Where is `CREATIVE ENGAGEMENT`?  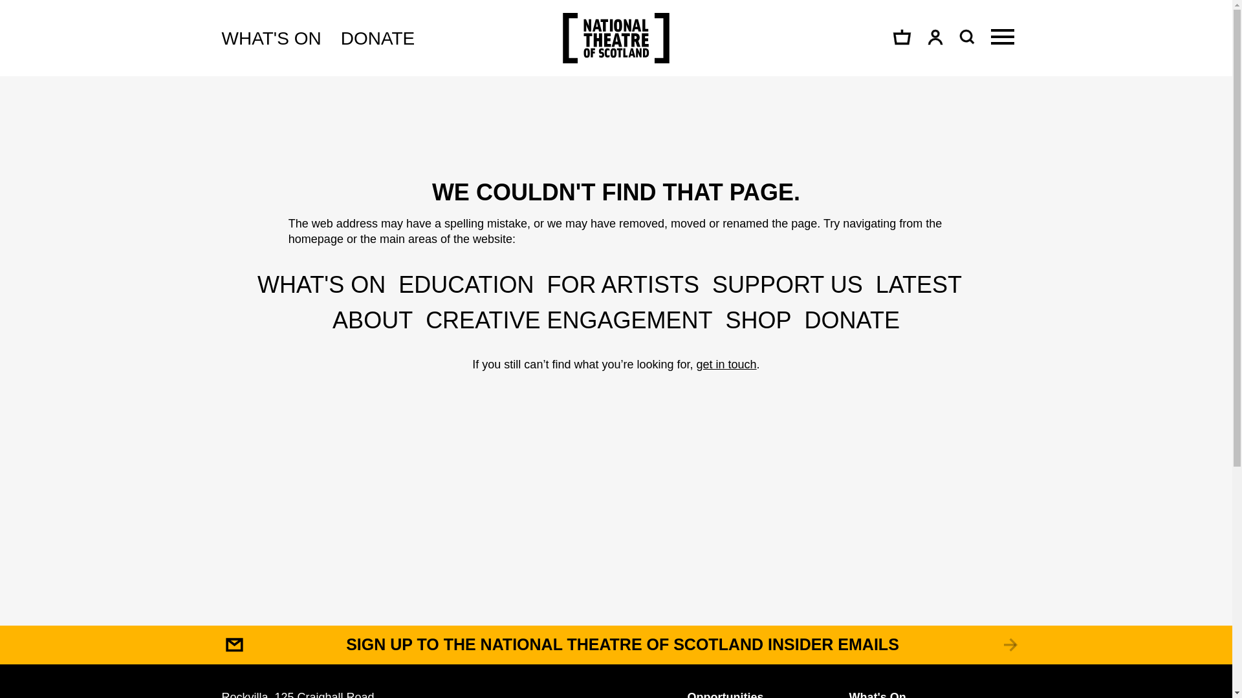
CREATIVE ENGAGEMENT is located at coordinates (569, 321).